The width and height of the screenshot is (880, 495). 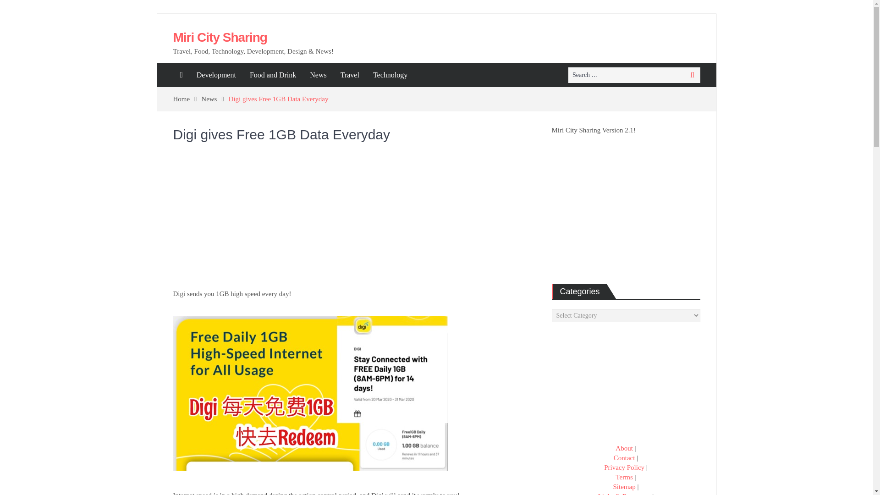 I want to click on News, so click(x=214, y=99).